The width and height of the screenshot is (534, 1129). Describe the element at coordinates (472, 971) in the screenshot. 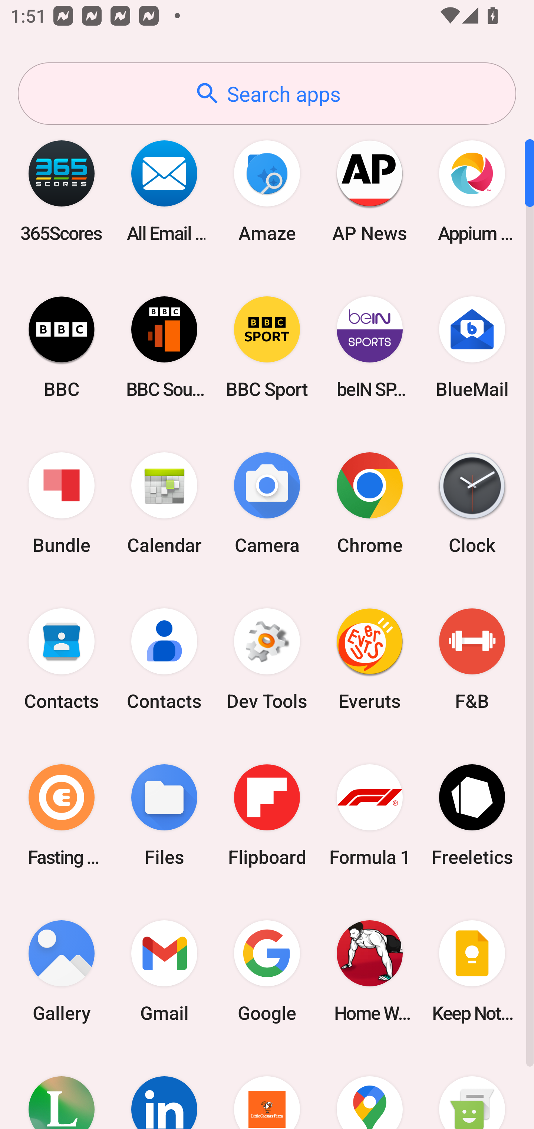

I see `Keep Notes` at that location.